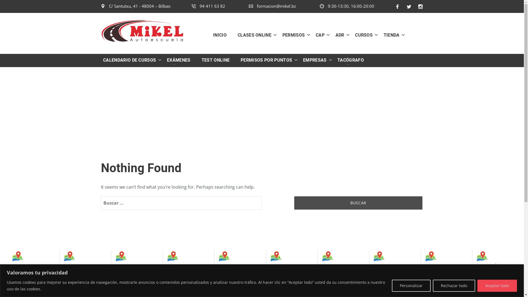  I want to click on 944732700, so click(127, 284).